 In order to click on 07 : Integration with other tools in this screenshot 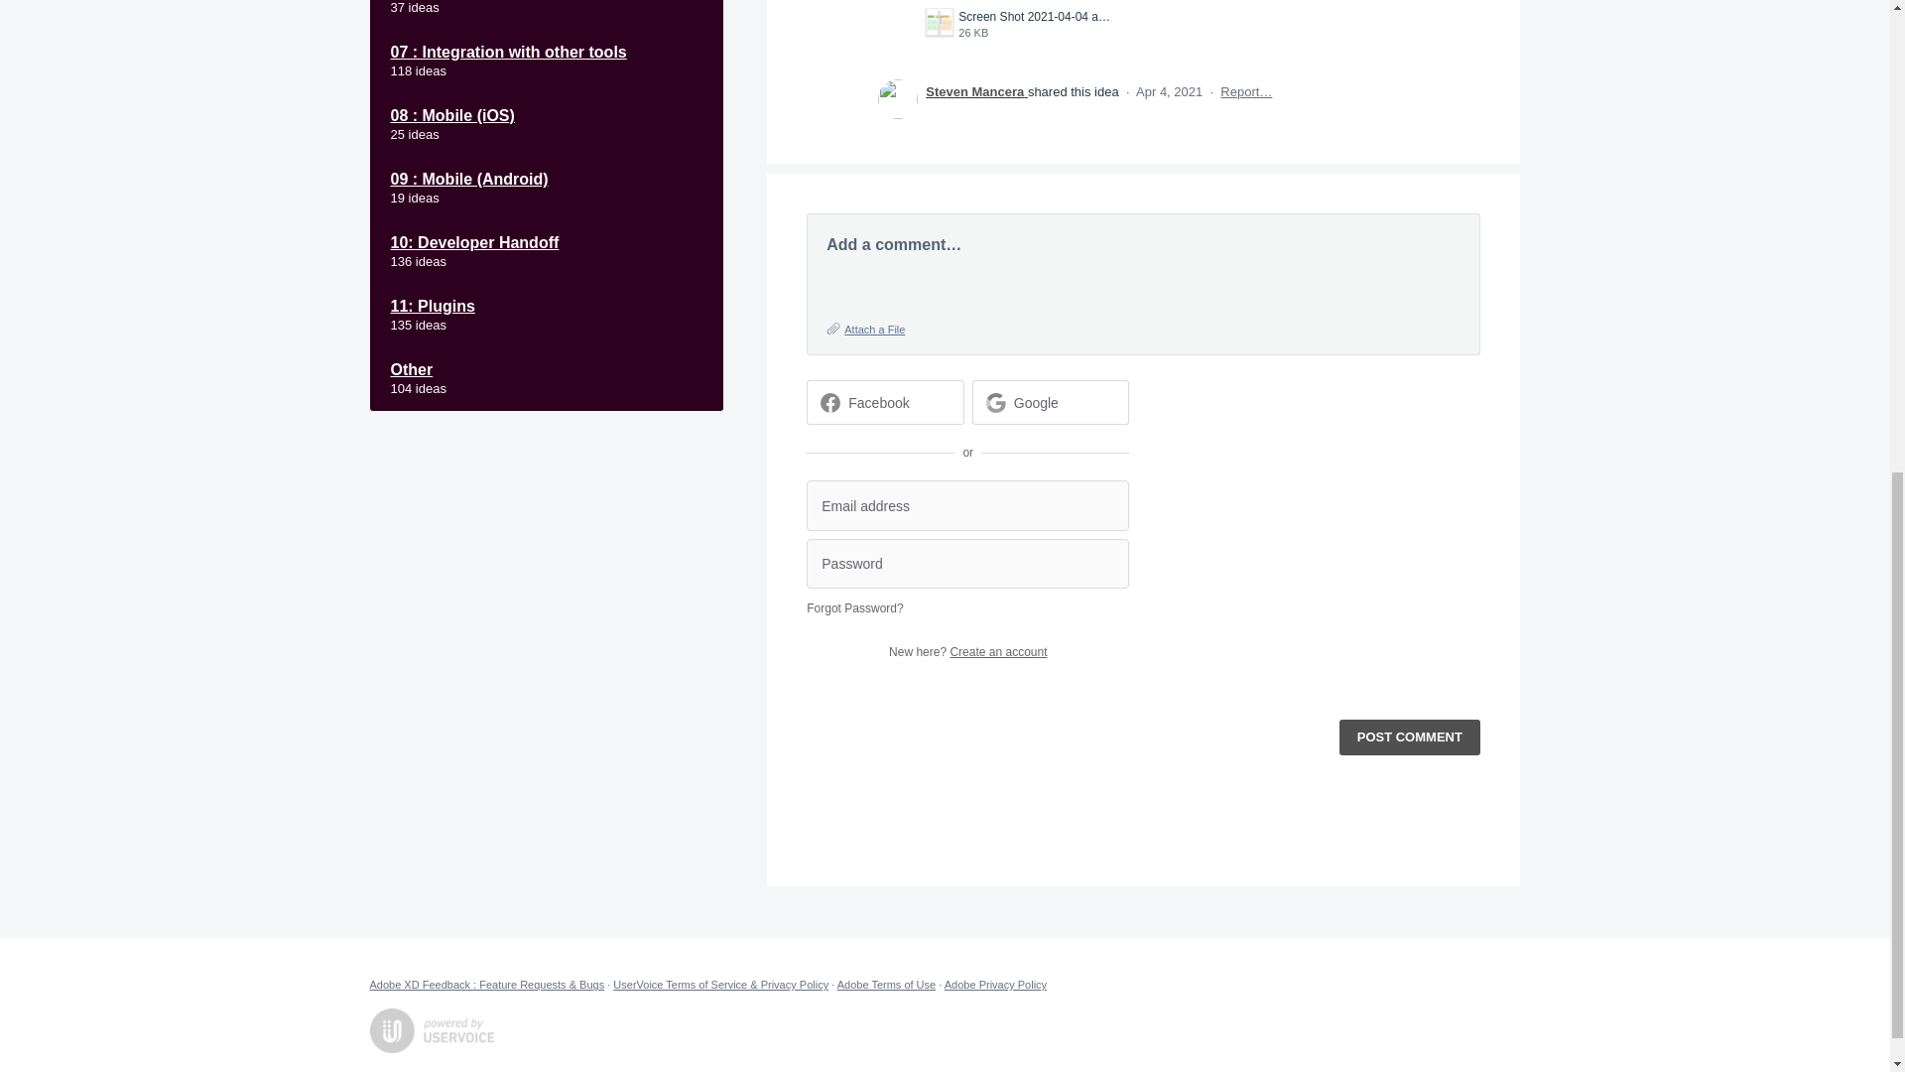, I will do `click(546, 62)`.